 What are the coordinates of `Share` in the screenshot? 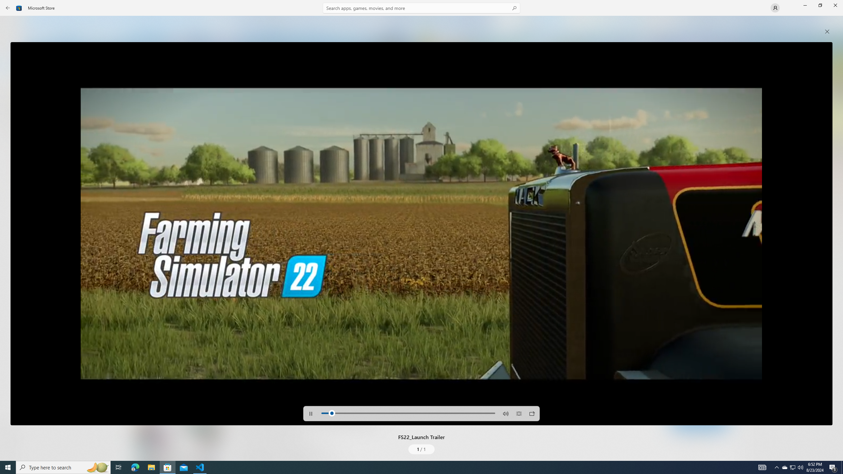 It's located at (734, 387).